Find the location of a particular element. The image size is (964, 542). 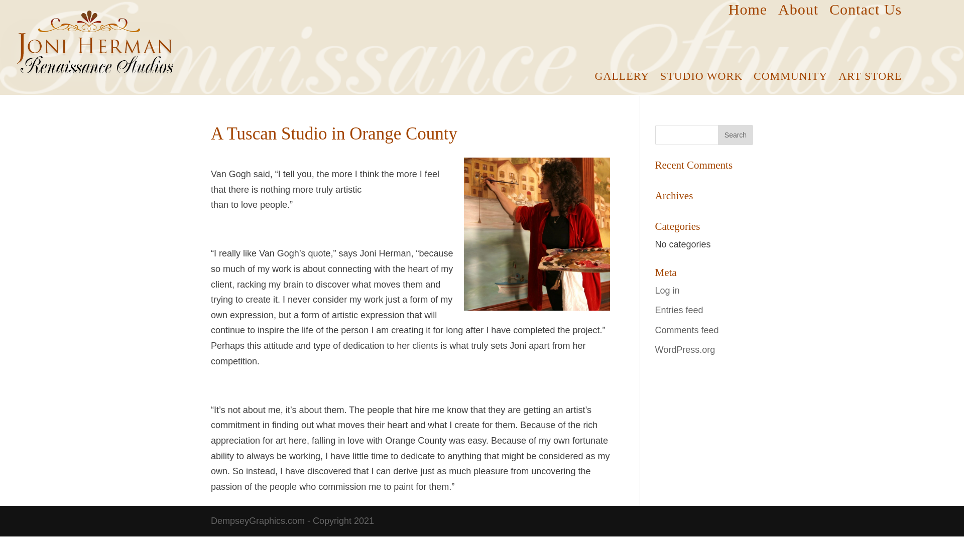

COMMUNITY is located at coordinates (790, 78).